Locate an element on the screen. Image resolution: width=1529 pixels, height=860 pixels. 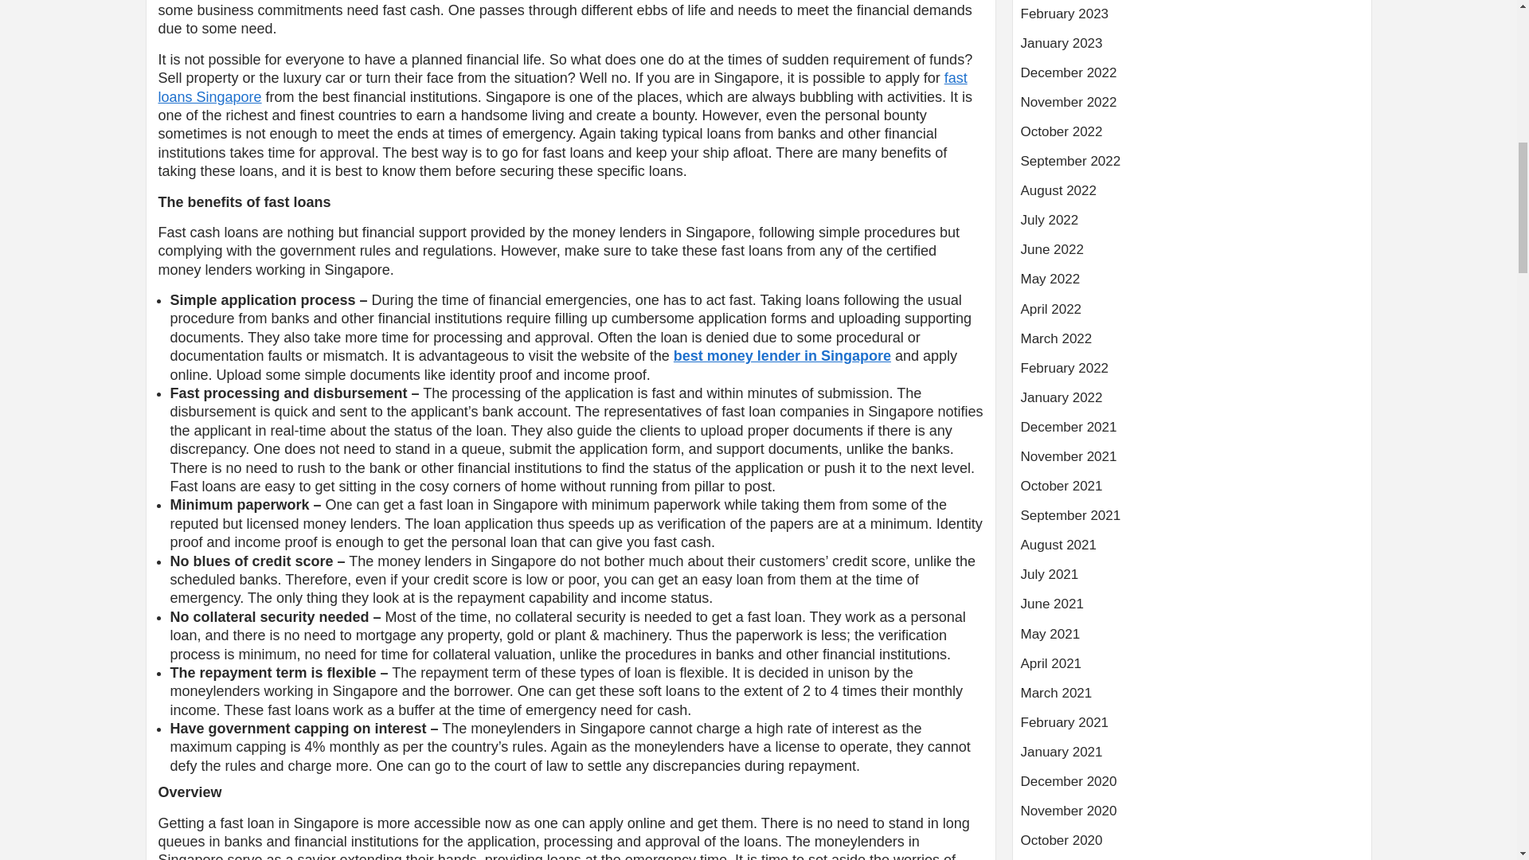
fast loans Singapore is located at coordinates (561, 86).